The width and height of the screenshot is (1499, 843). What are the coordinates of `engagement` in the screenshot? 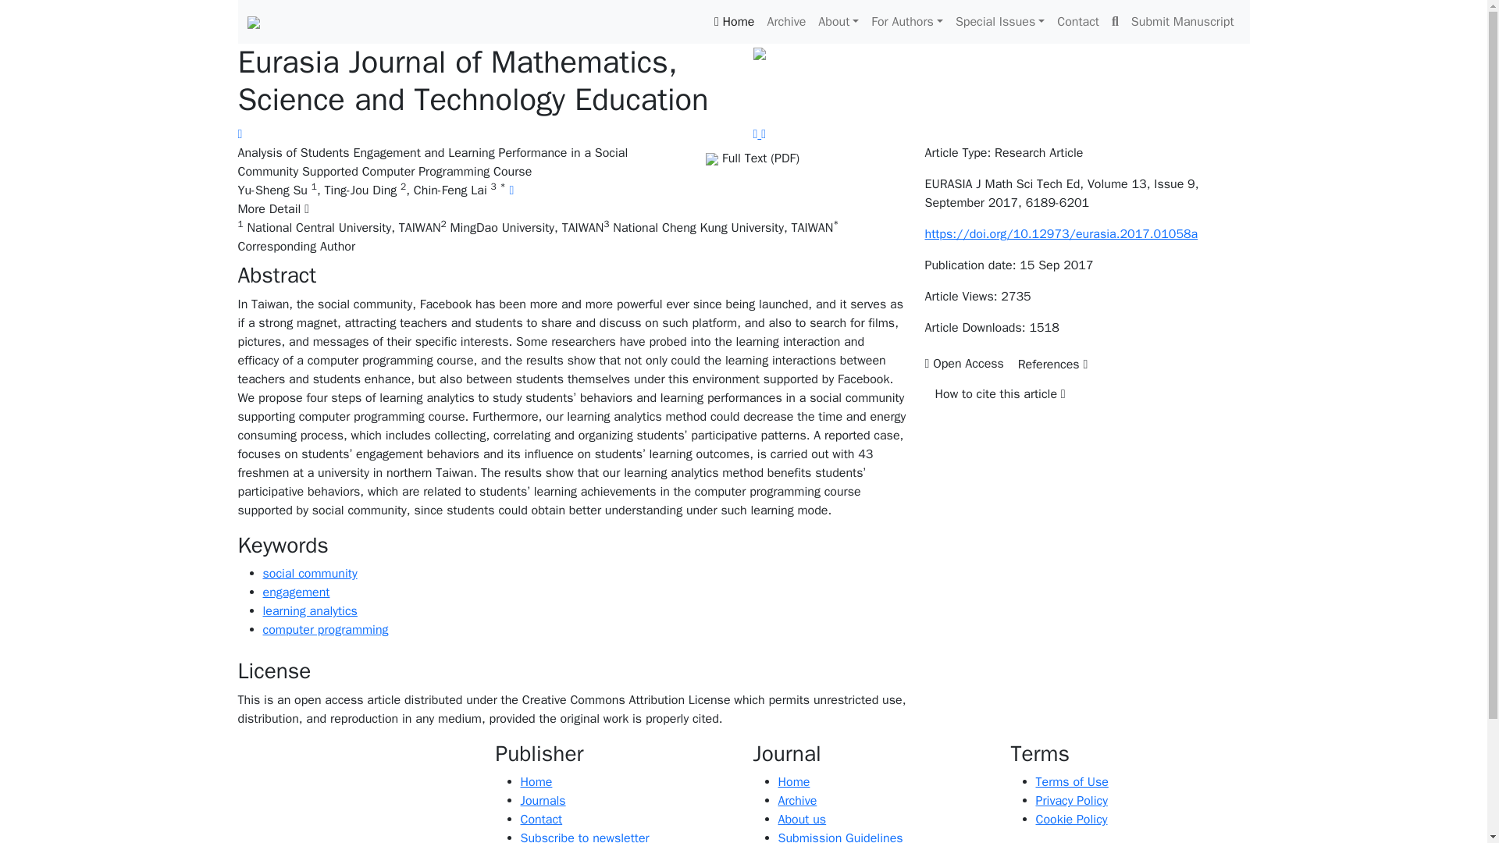 It's located at (296, 592).